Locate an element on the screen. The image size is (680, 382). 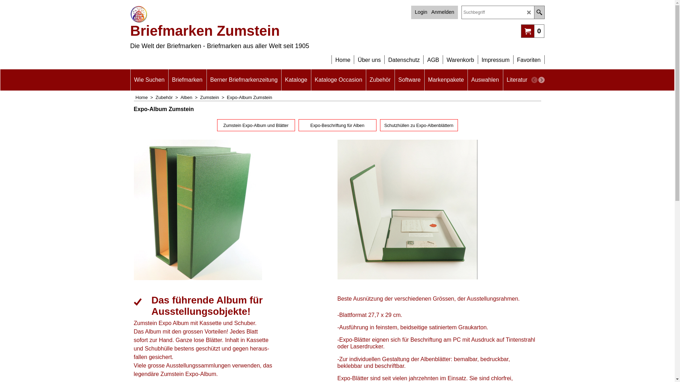
Favoriten is located at coordinates (529, 57).